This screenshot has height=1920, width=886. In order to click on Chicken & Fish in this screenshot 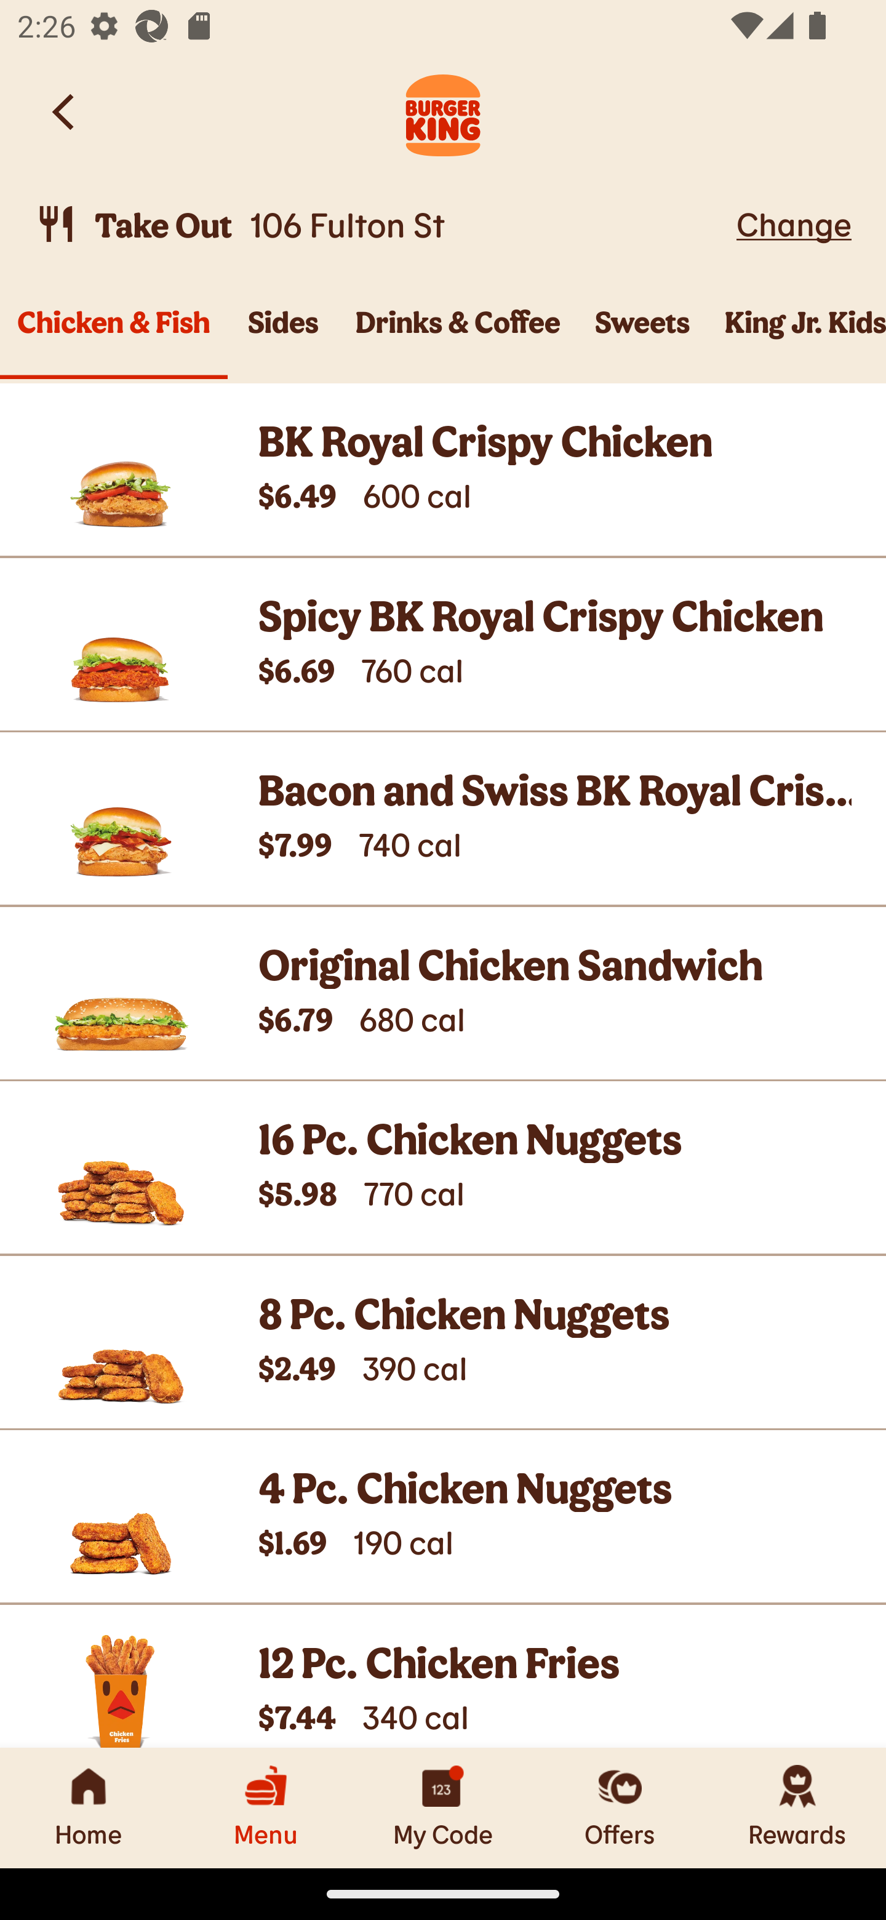, I will do `click(114, 336)`.